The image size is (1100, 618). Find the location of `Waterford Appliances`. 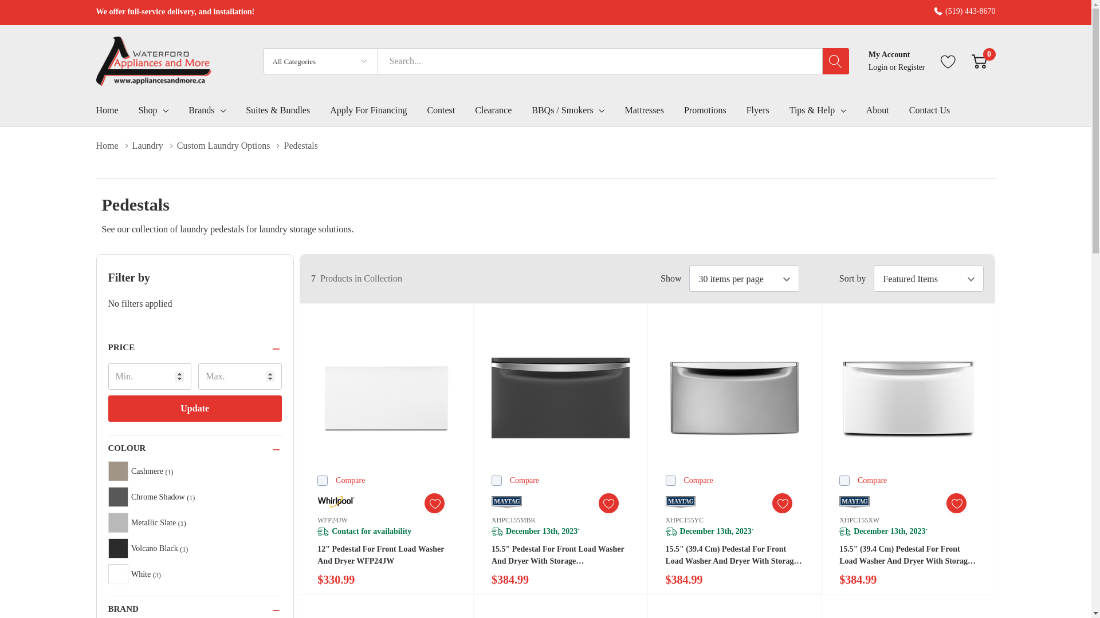

Waterford Appliances is located at coordinates (154, 61).